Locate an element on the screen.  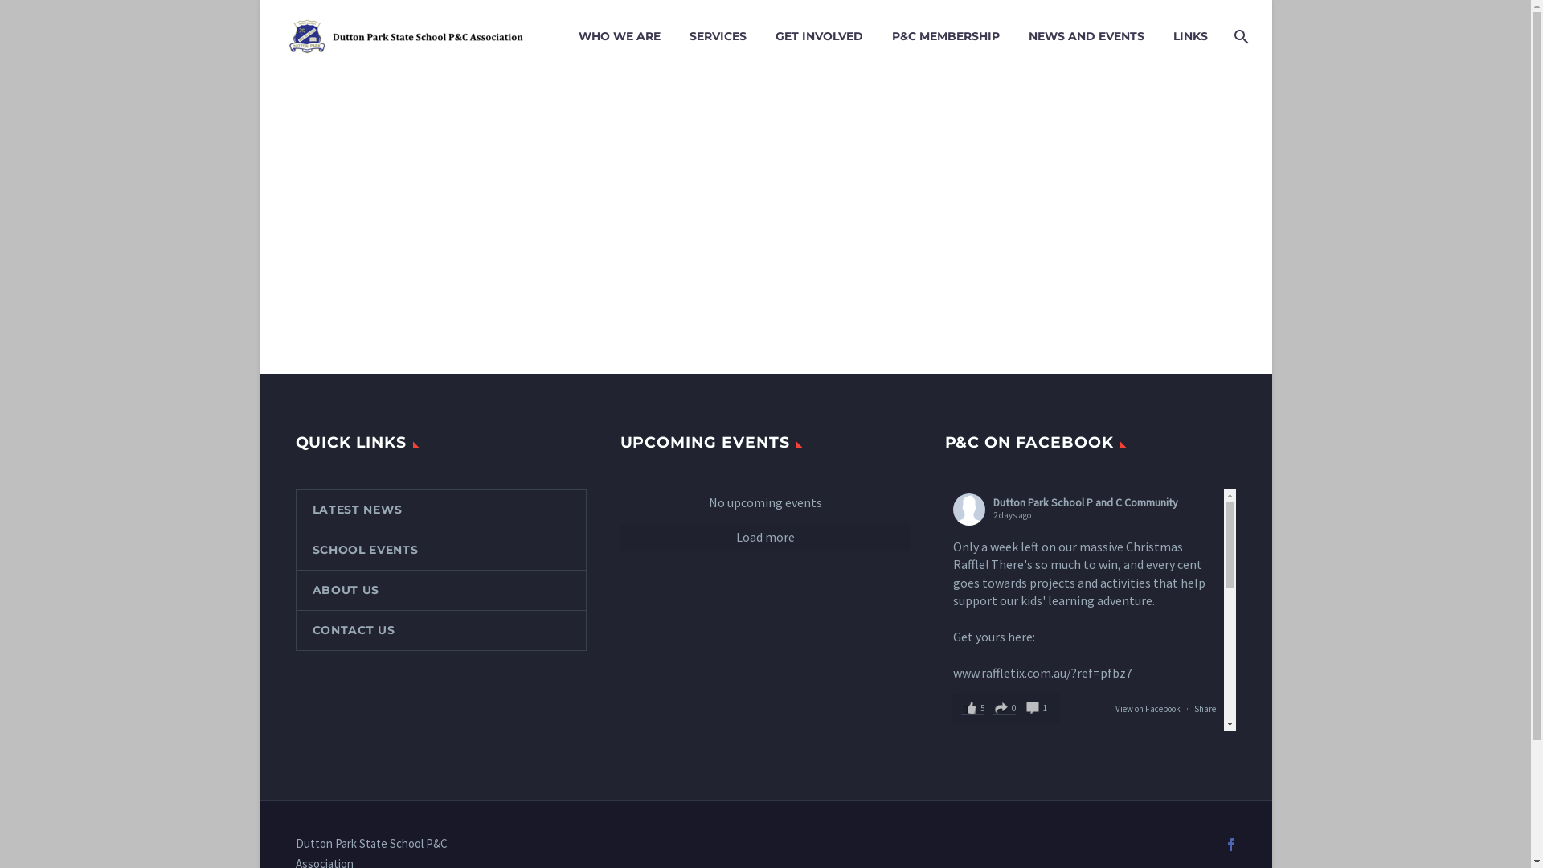
Load more is located at coordinates (766, 537).